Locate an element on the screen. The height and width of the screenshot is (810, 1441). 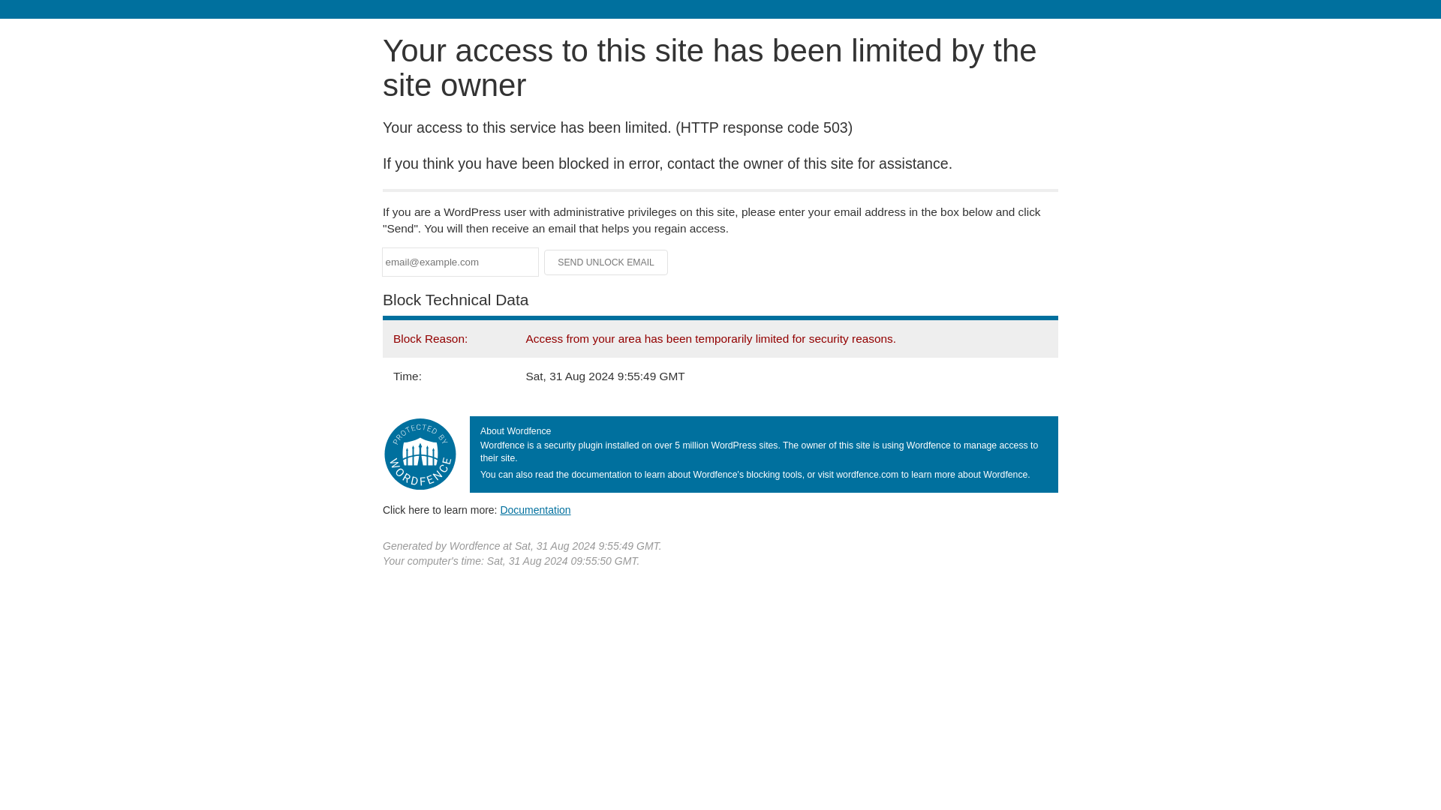
Documentation is located at coordinates (535, 509).